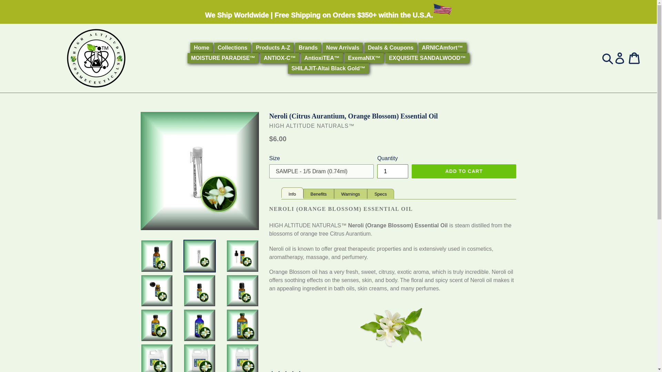 This screenshot has width=662, height=372. Describe the element at coordinates (201, 48) in the screenshot. I see `Home` at that location.